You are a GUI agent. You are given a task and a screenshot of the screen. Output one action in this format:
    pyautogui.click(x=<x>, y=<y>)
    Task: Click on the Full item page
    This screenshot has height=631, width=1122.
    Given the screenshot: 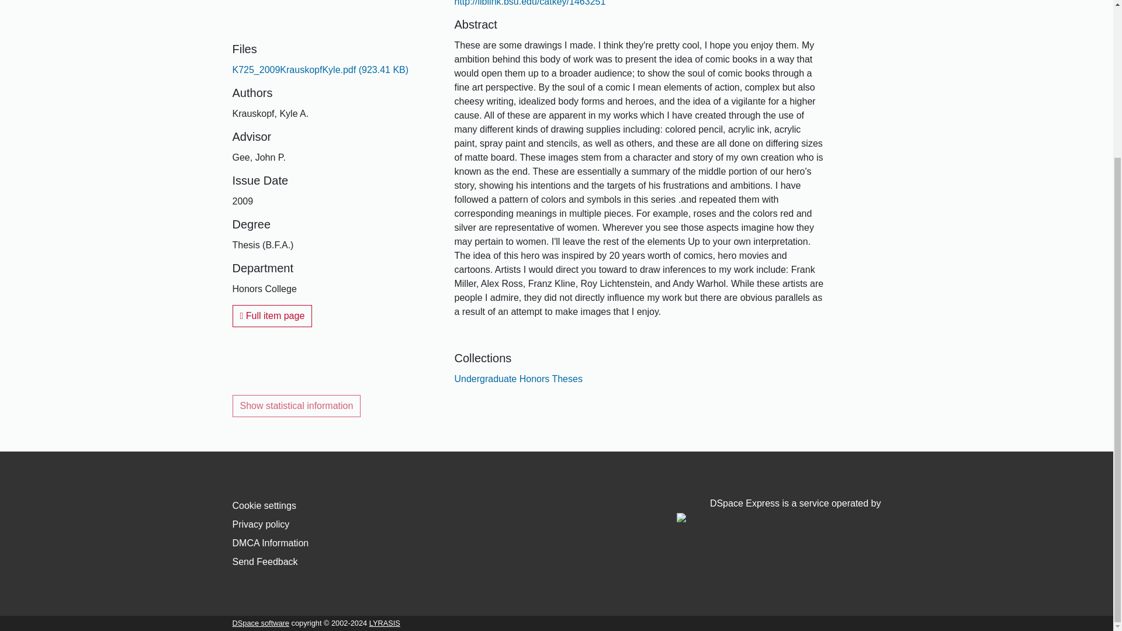 What is the action you would take?
    pyautogui.click(x=272, y=315)
    